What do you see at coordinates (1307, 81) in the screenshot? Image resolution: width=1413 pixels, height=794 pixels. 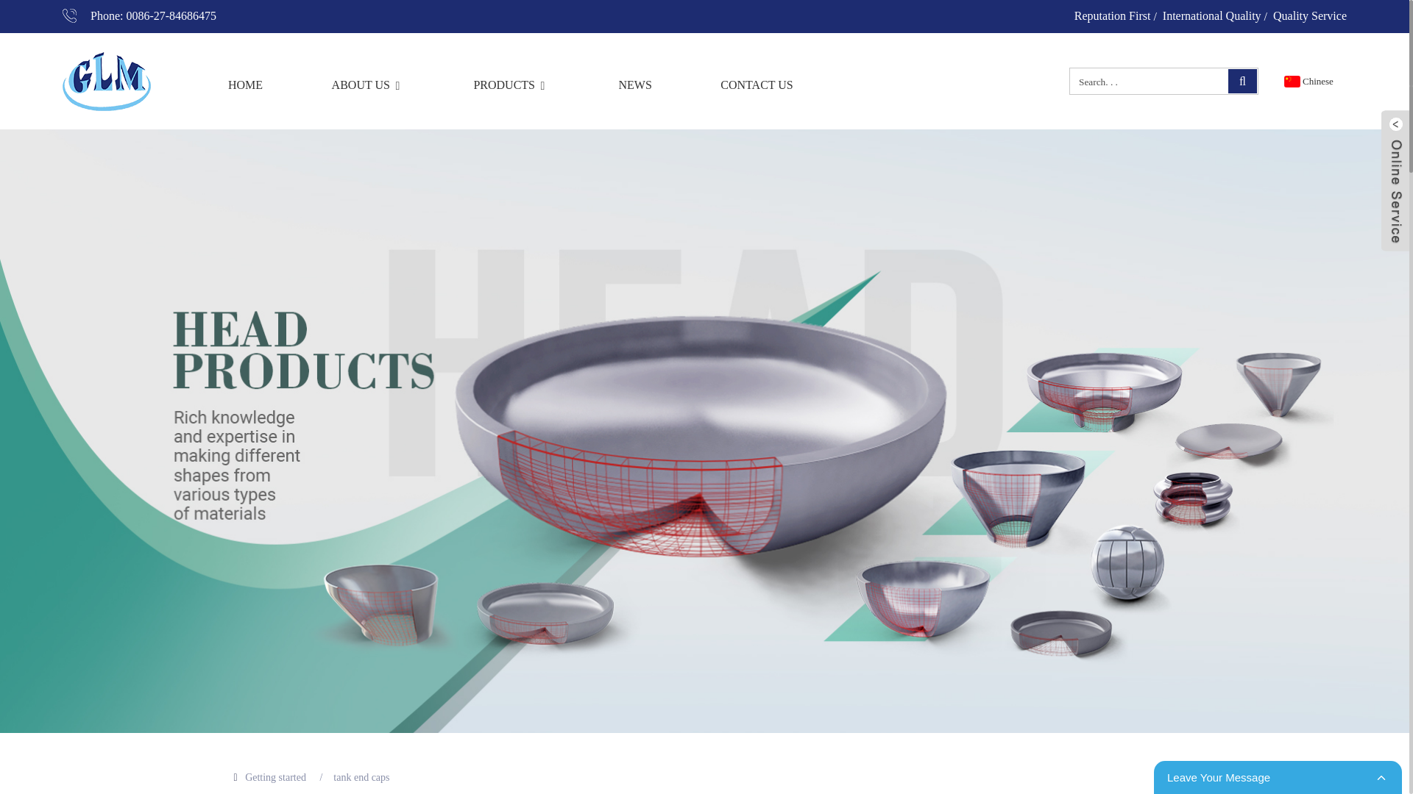 I see `Chinese` at bounding box center [1307, 81].